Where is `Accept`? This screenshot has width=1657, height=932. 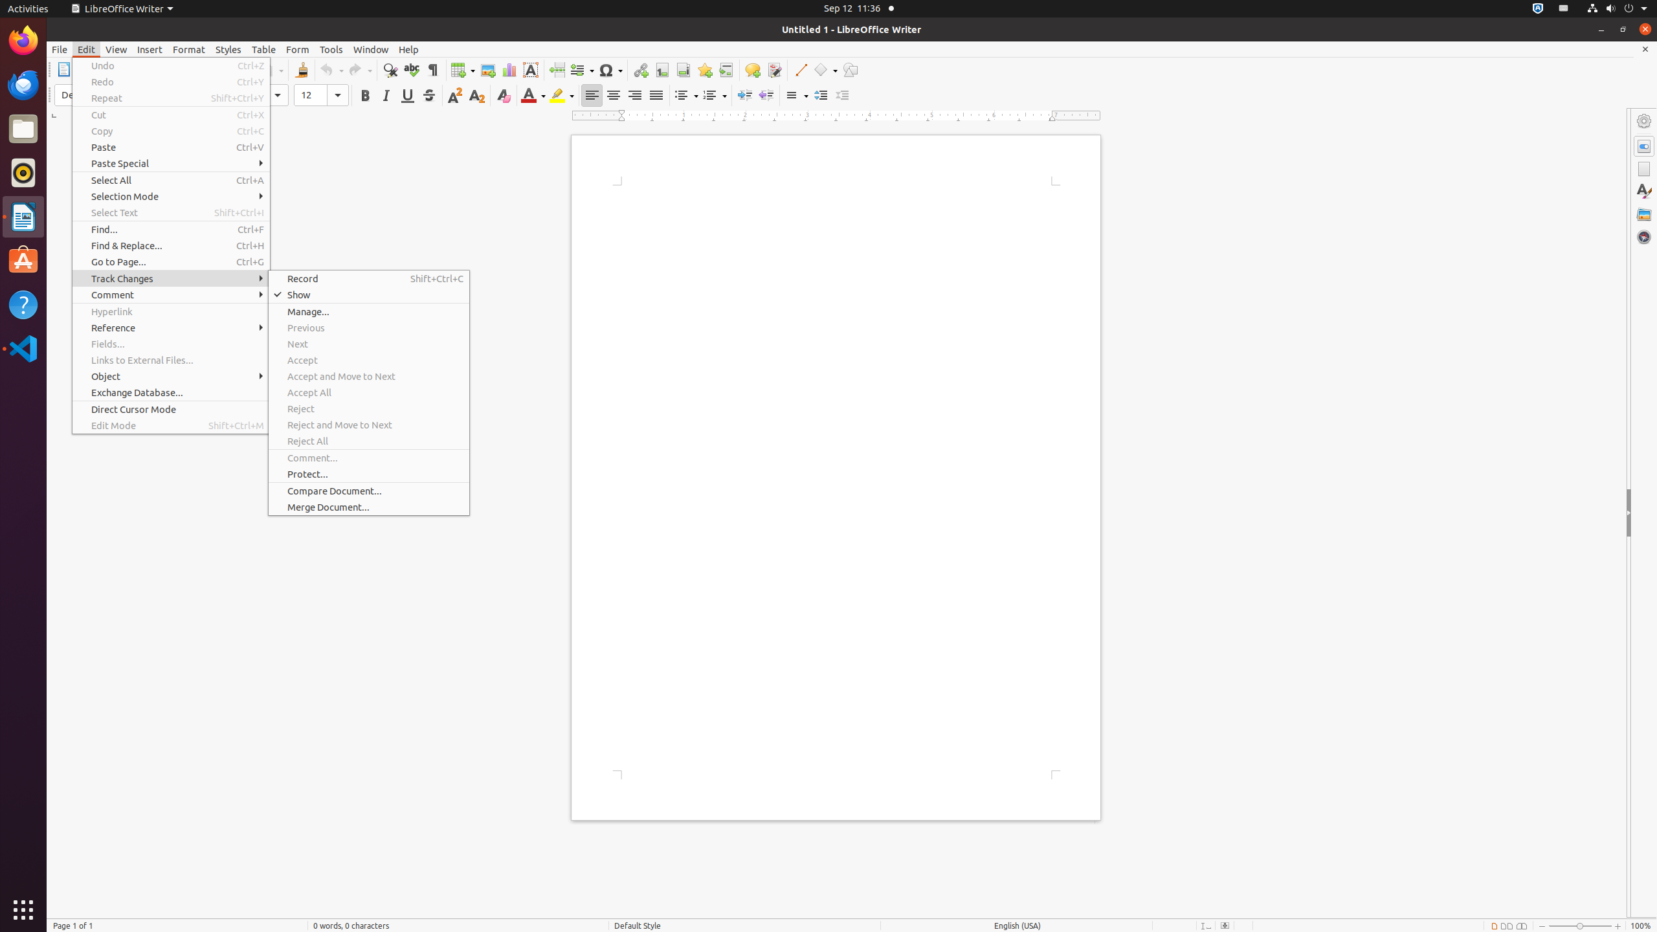 Accept is located at coordinates (369, 360).